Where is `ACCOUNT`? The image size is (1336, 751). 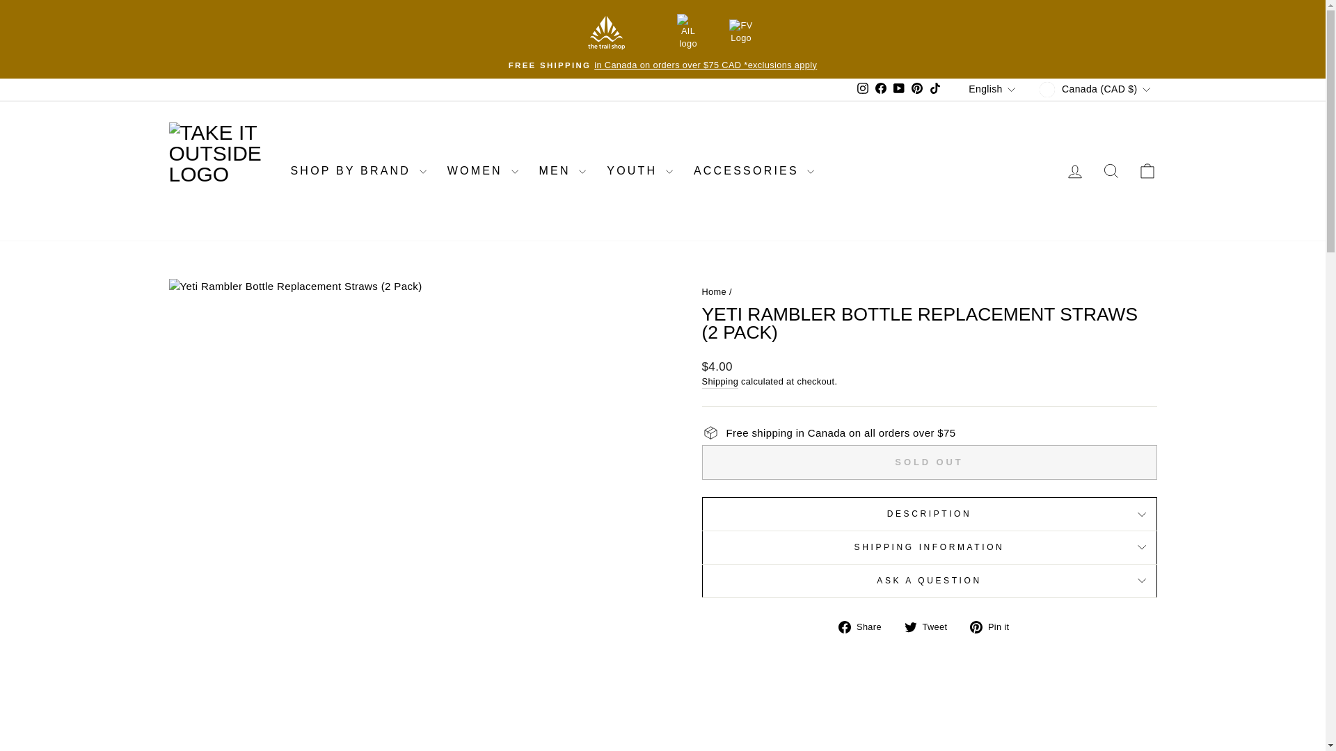
ACCOUNT is located at coordinates (1074, 172).